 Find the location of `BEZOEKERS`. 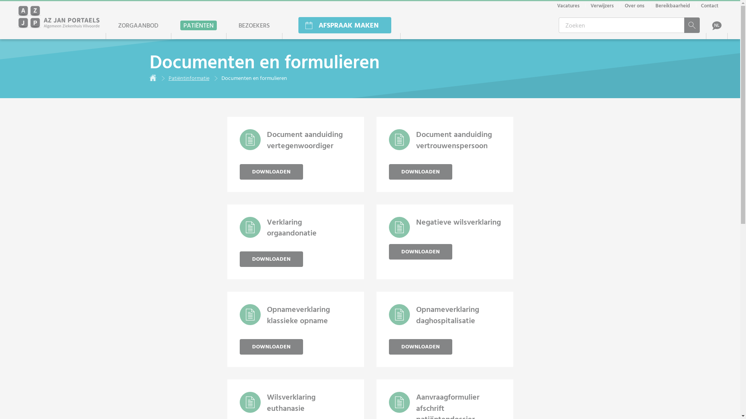

BEZOEKERS is located at coordinates (254, 25).